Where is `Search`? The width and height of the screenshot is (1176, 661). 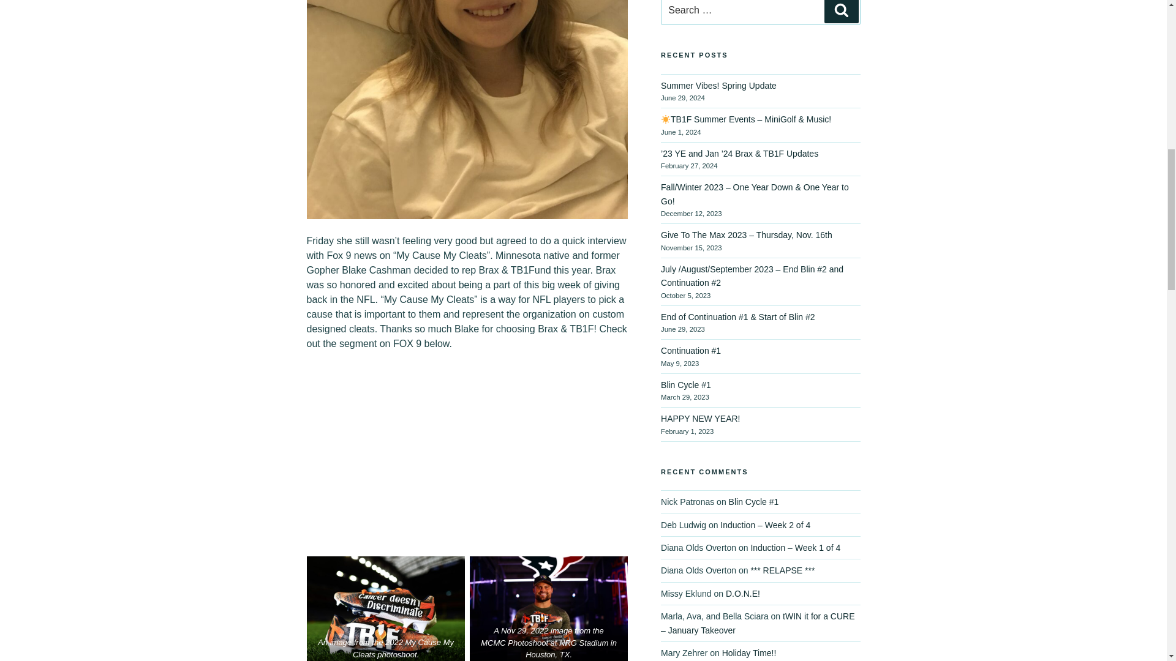 Search is located at coordinates (841, 11).